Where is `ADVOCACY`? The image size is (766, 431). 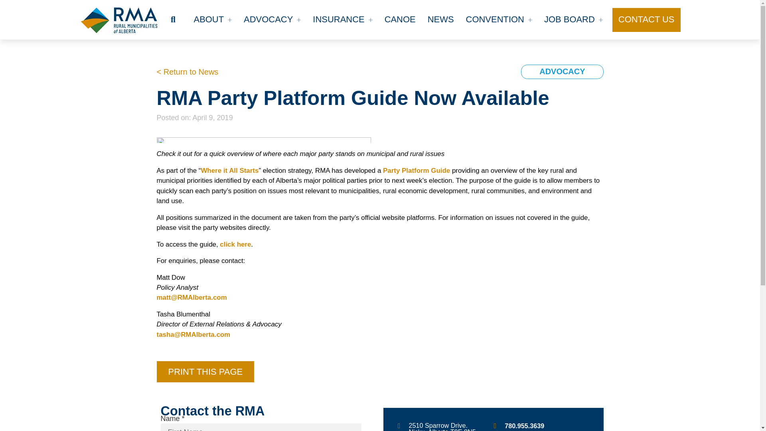 ADVOCACY is located at coordinates (272, 20).